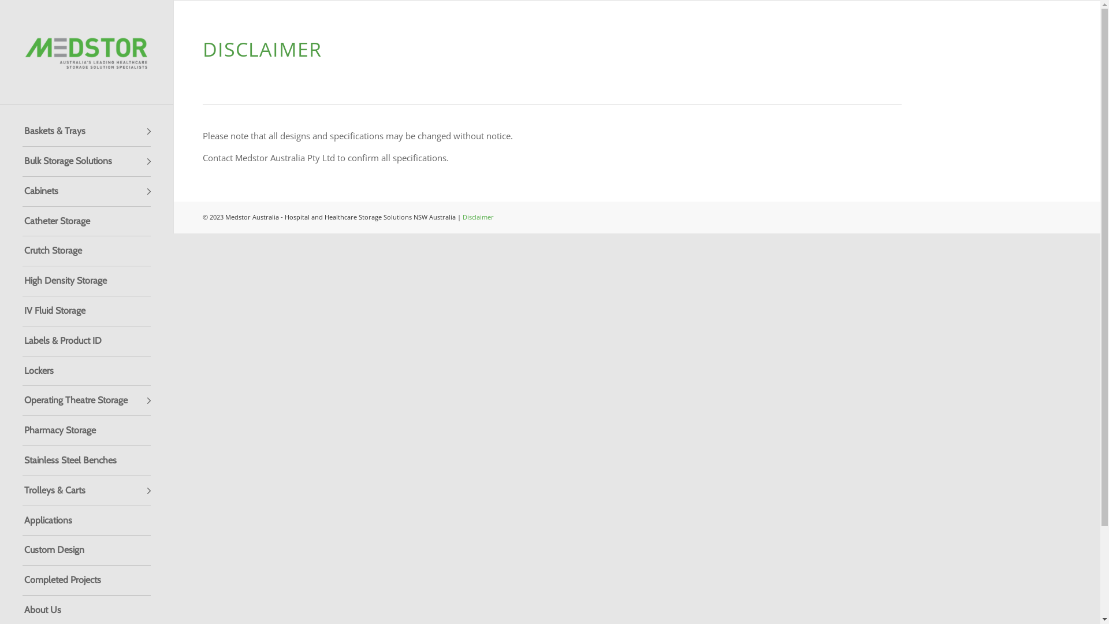 This screenshot has height=624, width=1109. I want to click on Labels & Product ID, so click(87, 341).